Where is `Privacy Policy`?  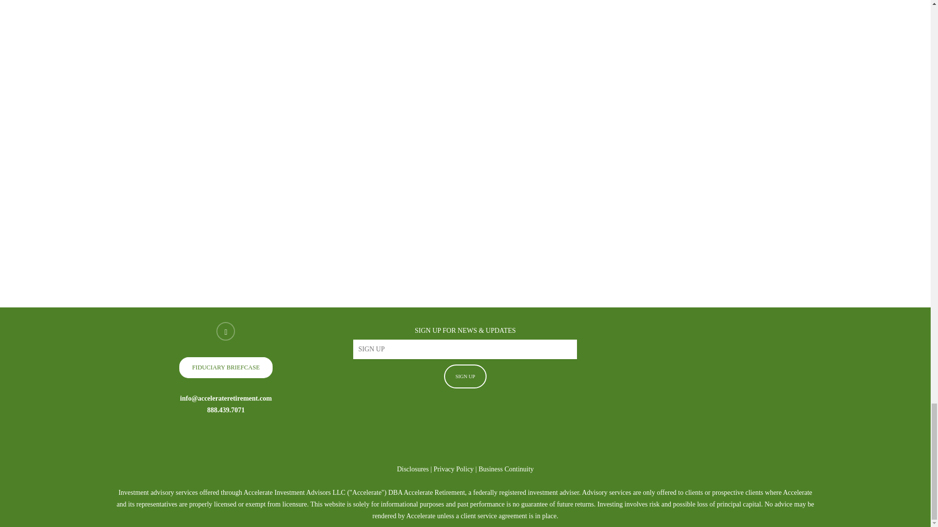
Privacy Policy is located at coordinates (453, 468).